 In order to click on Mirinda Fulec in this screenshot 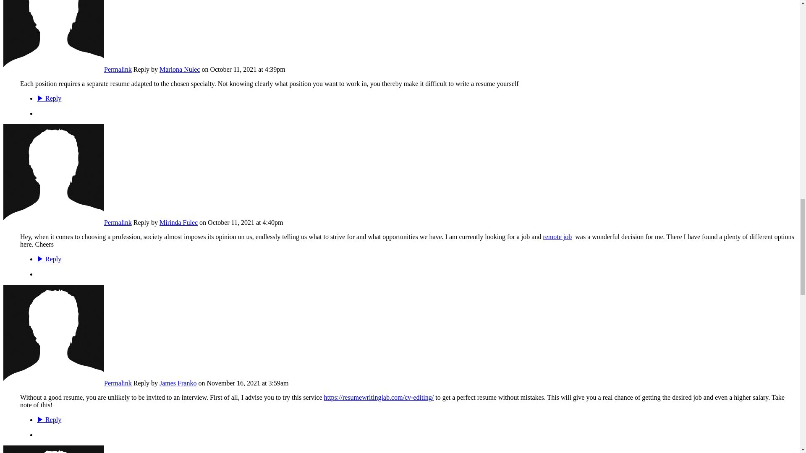, I will do `click(53, 222)`.